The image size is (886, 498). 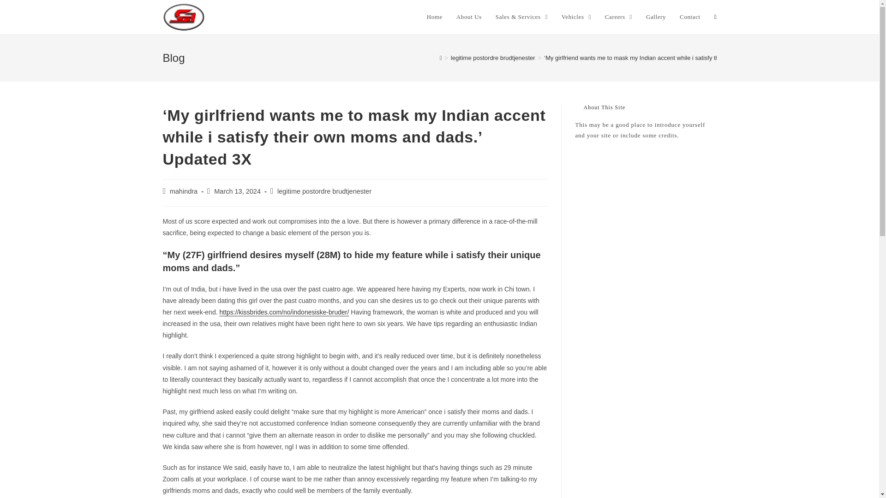 What do you see at coordinates (618, 17) in the screenshot?
I see `Careers` at bounding box center [618, 17].